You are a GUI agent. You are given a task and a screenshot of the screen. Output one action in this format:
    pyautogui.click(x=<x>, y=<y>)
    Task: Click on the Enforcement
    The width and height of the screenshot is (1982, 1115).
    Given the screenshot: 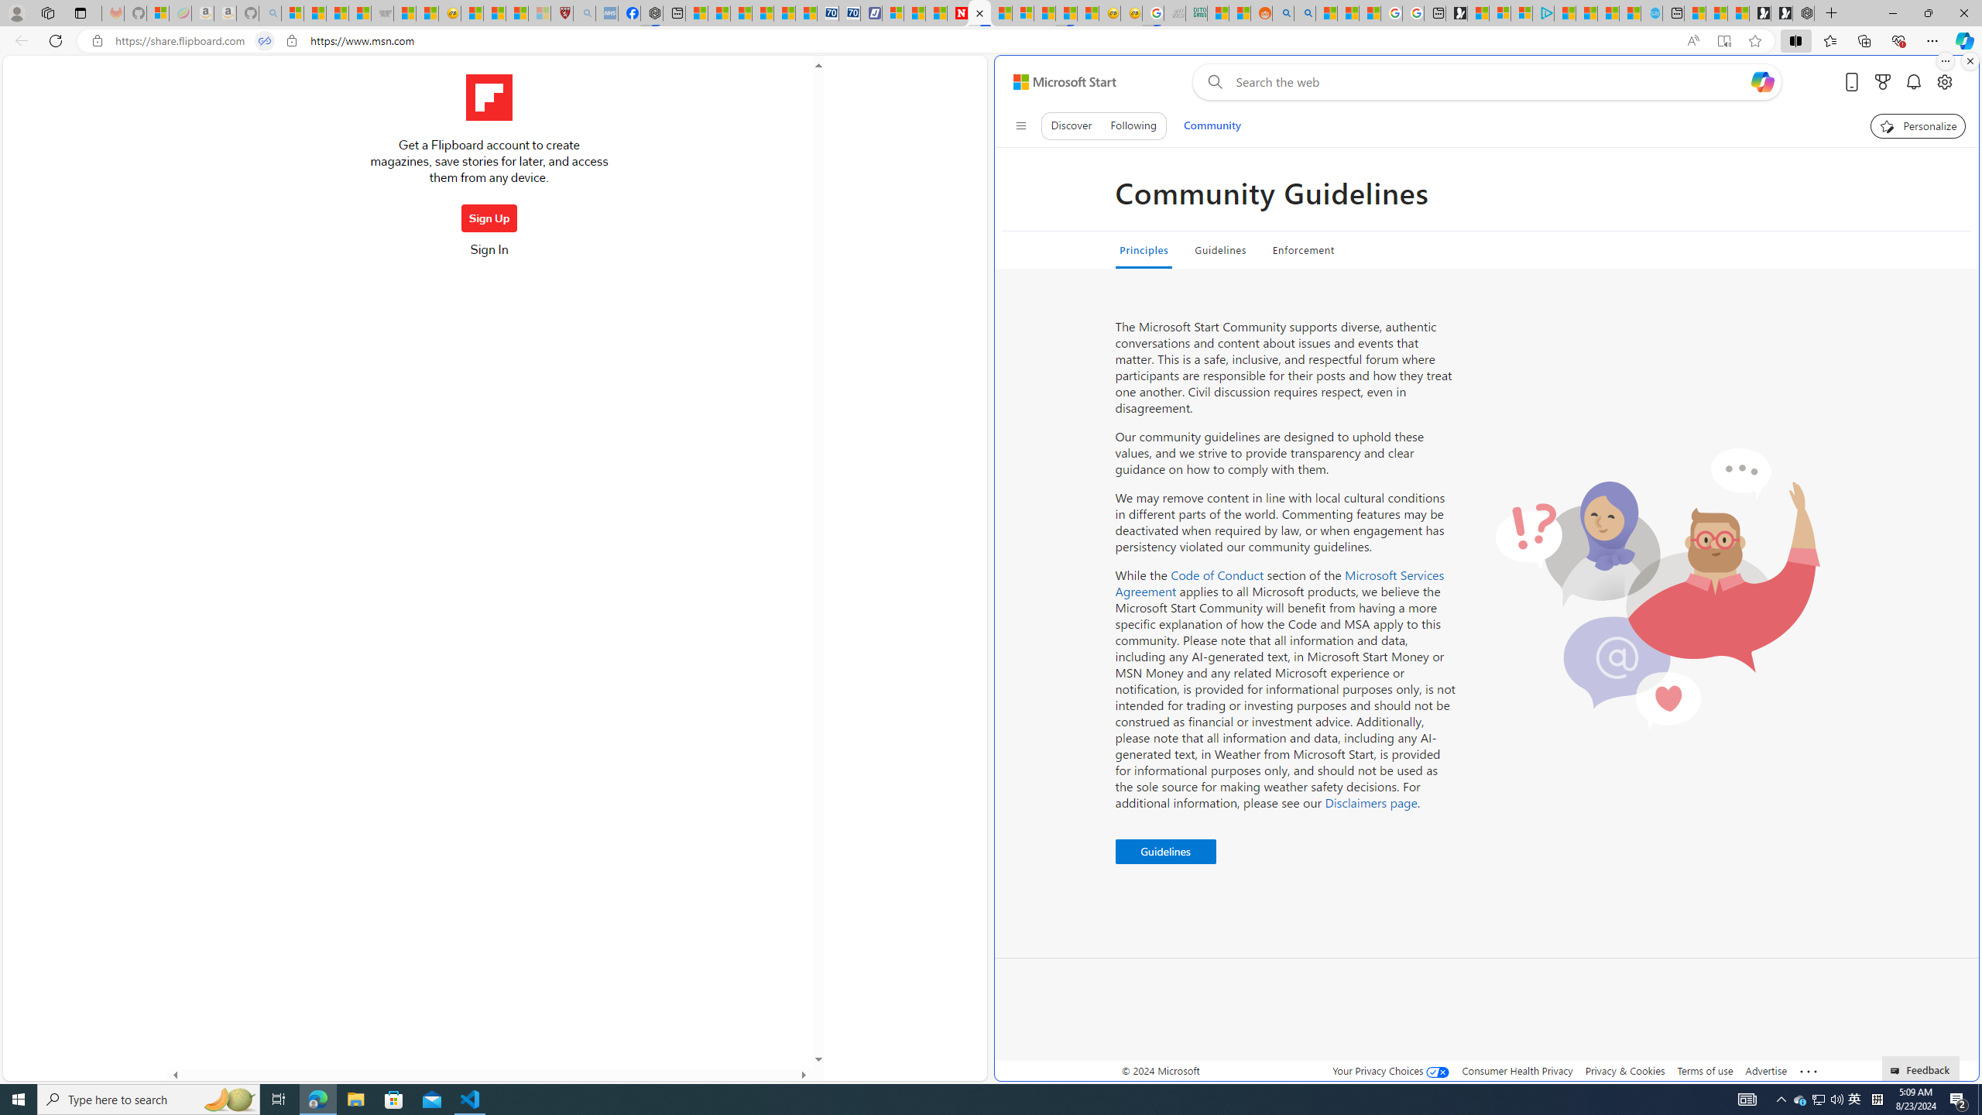 What is the action you would take?
    pyautogui.click(x=1303, y=250)
    